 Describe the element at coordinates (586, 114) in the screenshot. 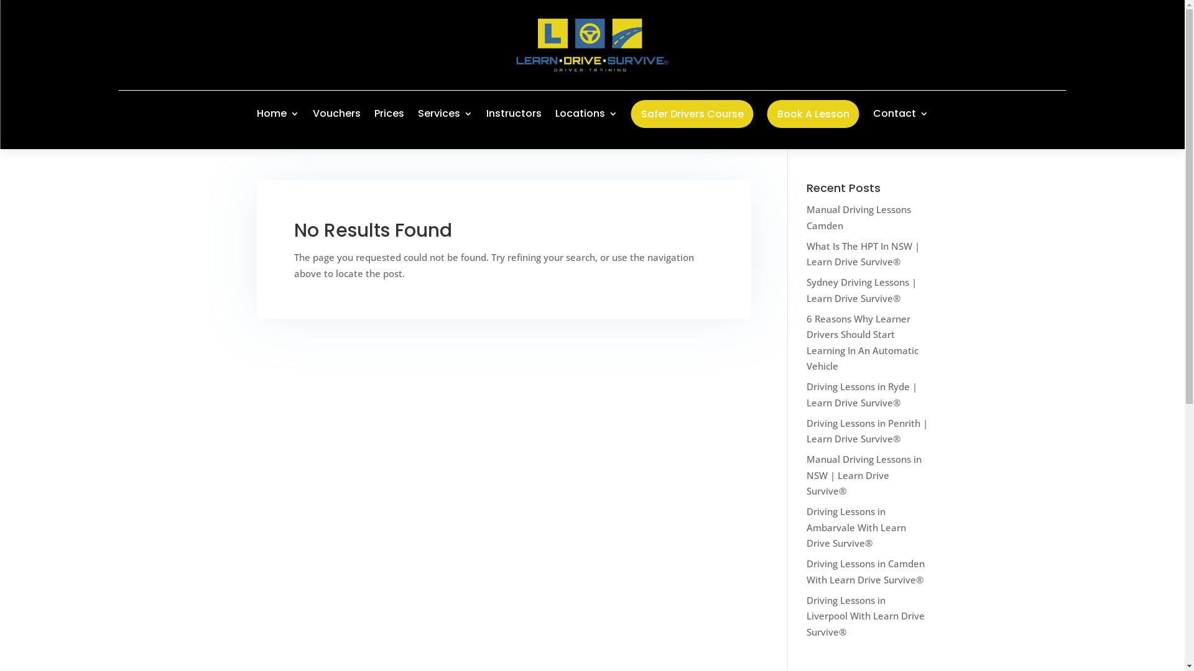

I see `Locations` at that location.